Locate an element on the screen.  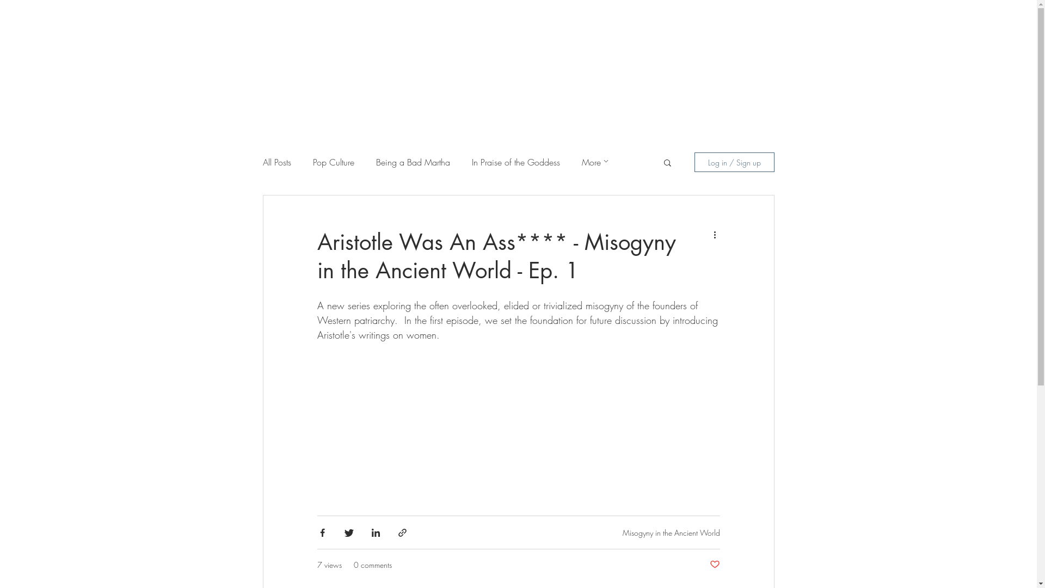
Post not marked as liked is located at coordinates (715, 565).